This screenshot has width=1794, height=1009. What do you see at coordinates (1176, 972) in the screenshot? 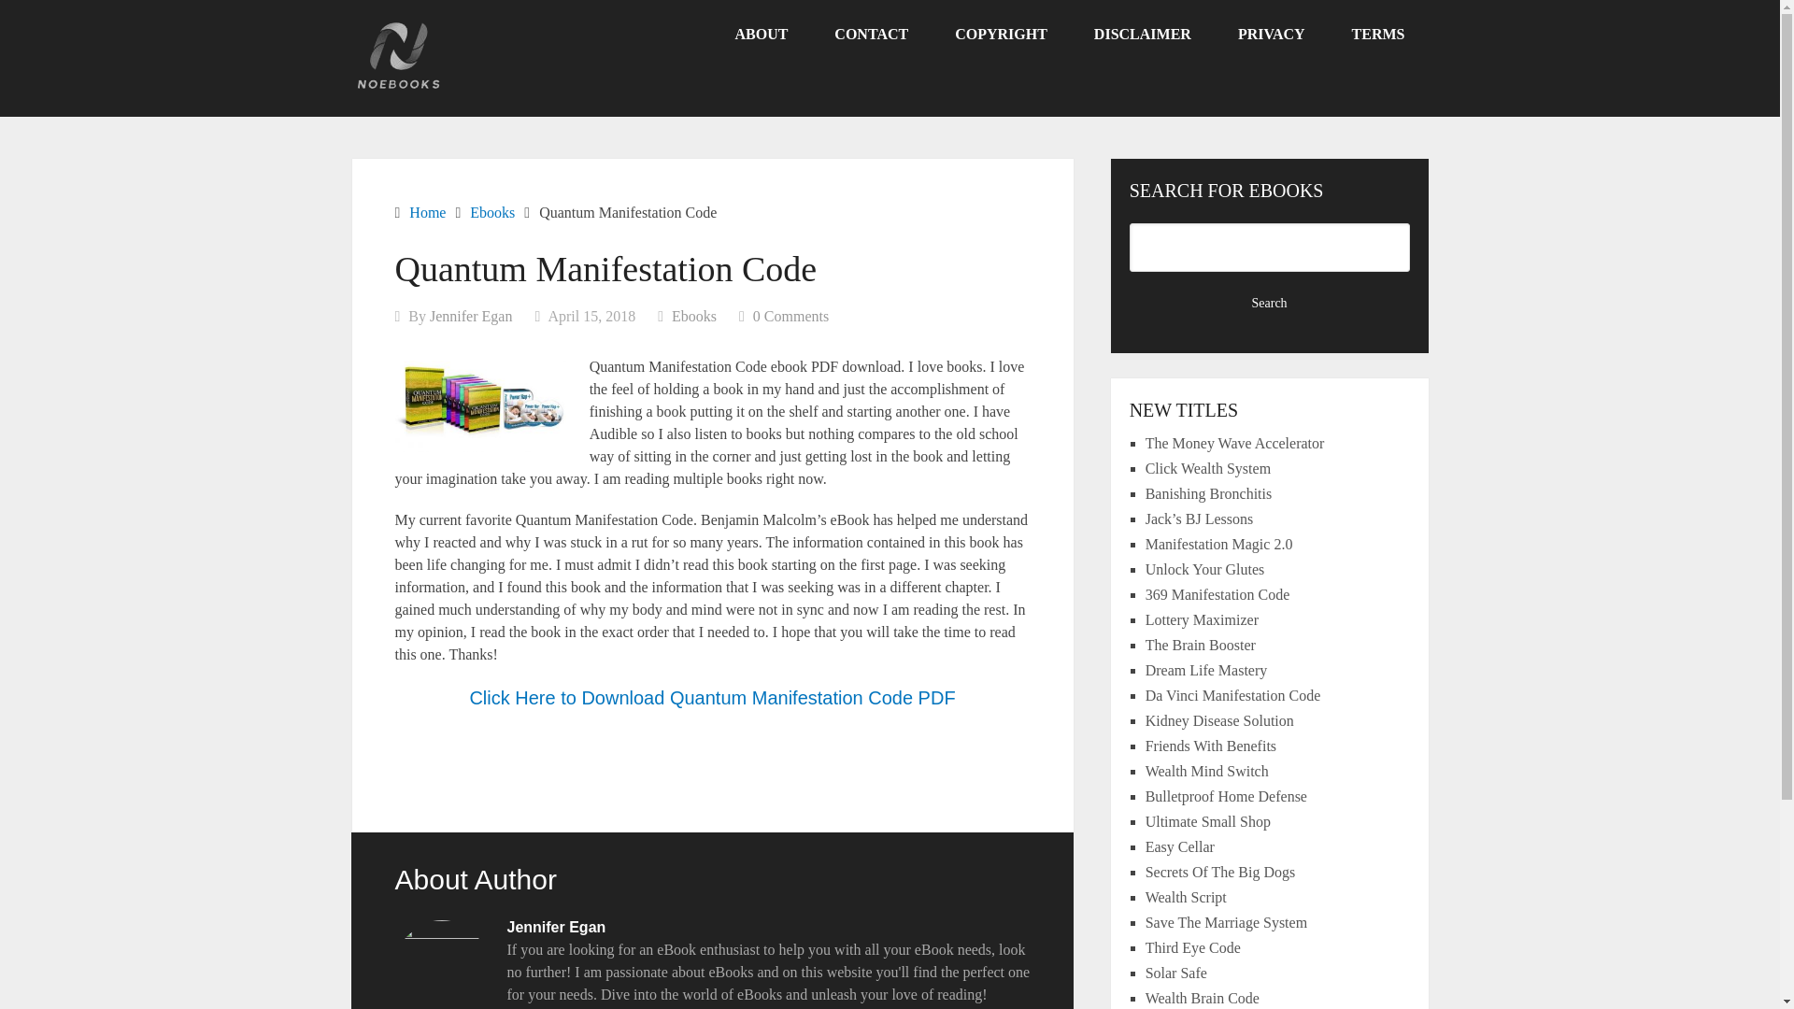
I see `Solar Safe` at bounding box center [1176, 972].